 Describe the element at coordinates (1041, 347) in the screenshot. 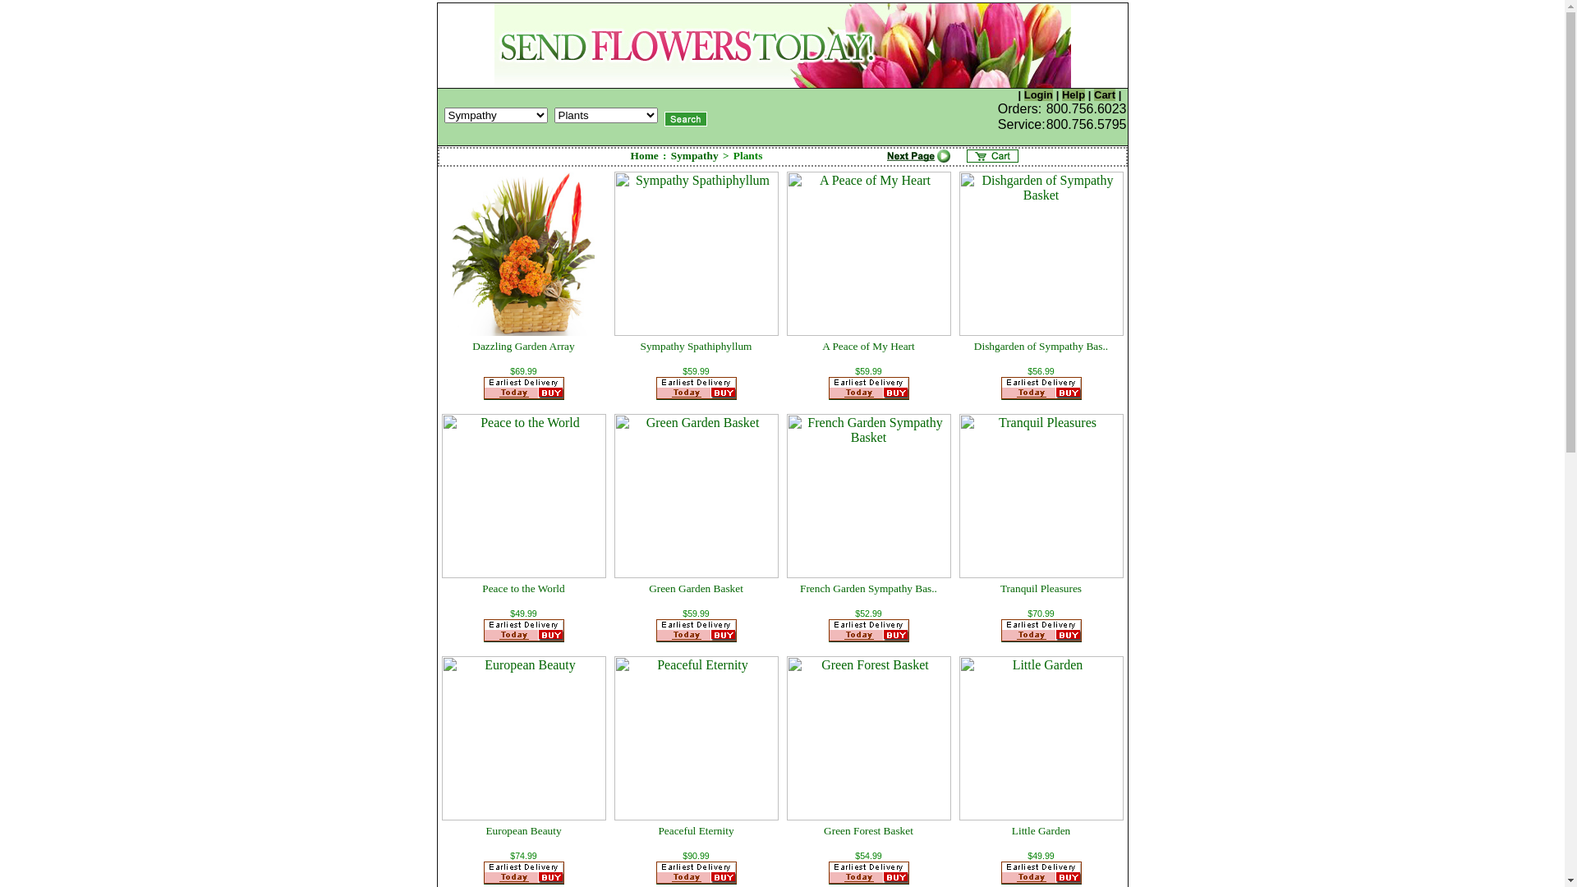

I see `Dishgarden of Sympathy Bas..` at that location.